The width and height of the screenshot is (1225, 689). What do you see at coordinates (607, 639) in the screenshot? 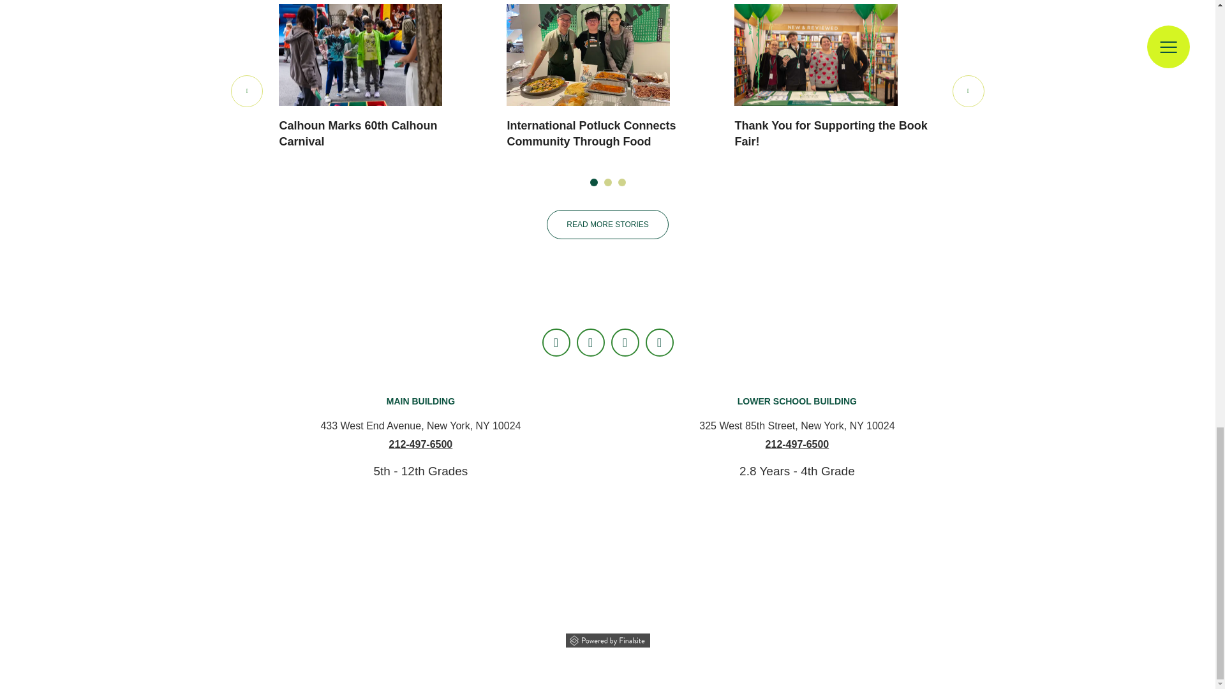
I see `Powered by Finalsite opens in a new window` at bounding box center [607, 639].